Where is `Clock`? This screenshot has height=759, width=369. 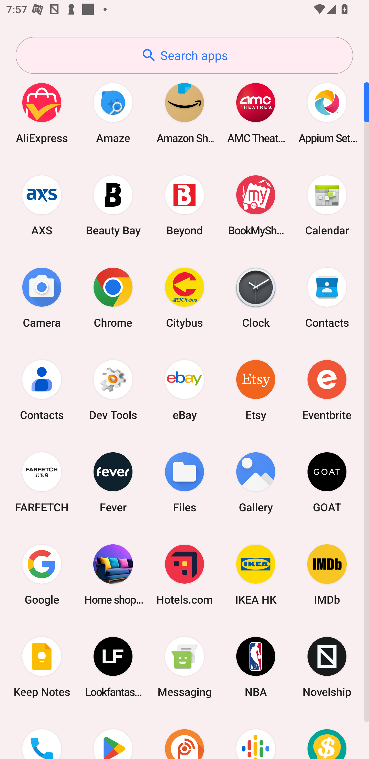 Clock is located at coordinates (256, 297).